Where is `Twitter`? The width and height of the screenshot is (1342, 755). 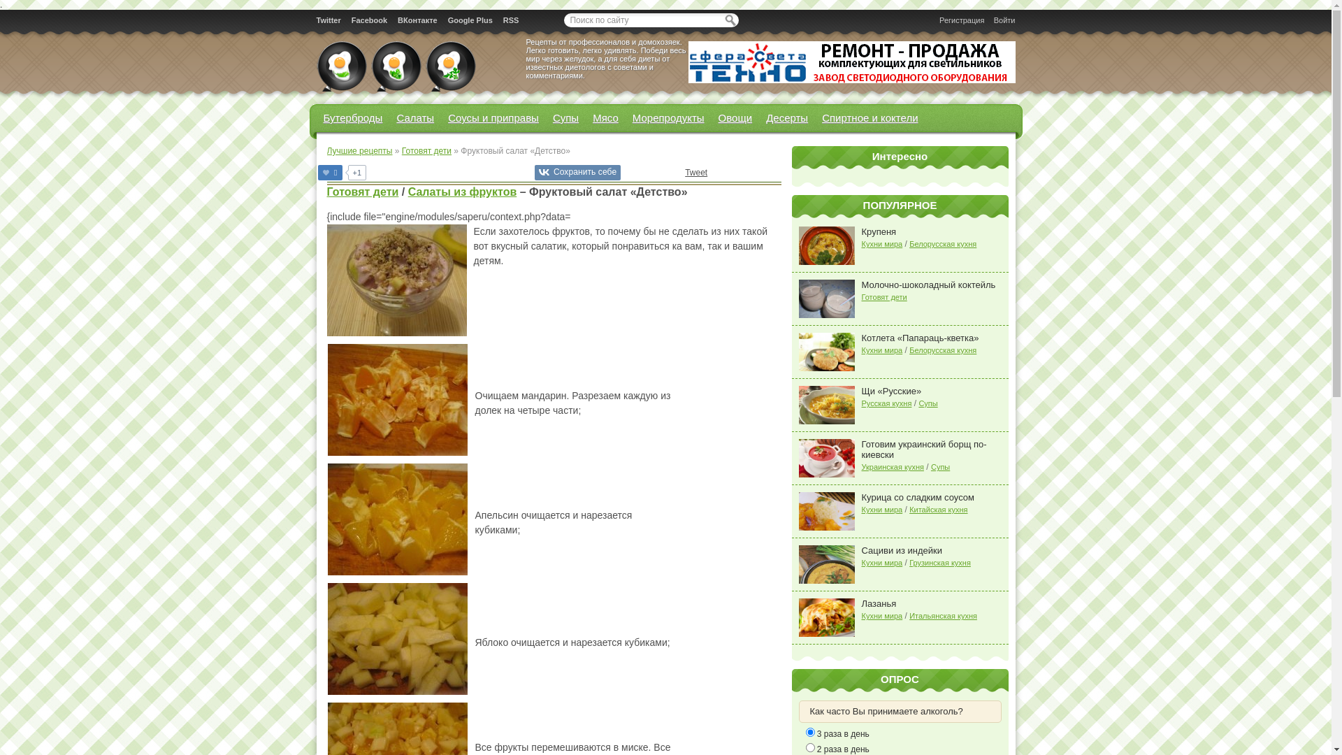 Twitter is located at coordinates (329, 20).